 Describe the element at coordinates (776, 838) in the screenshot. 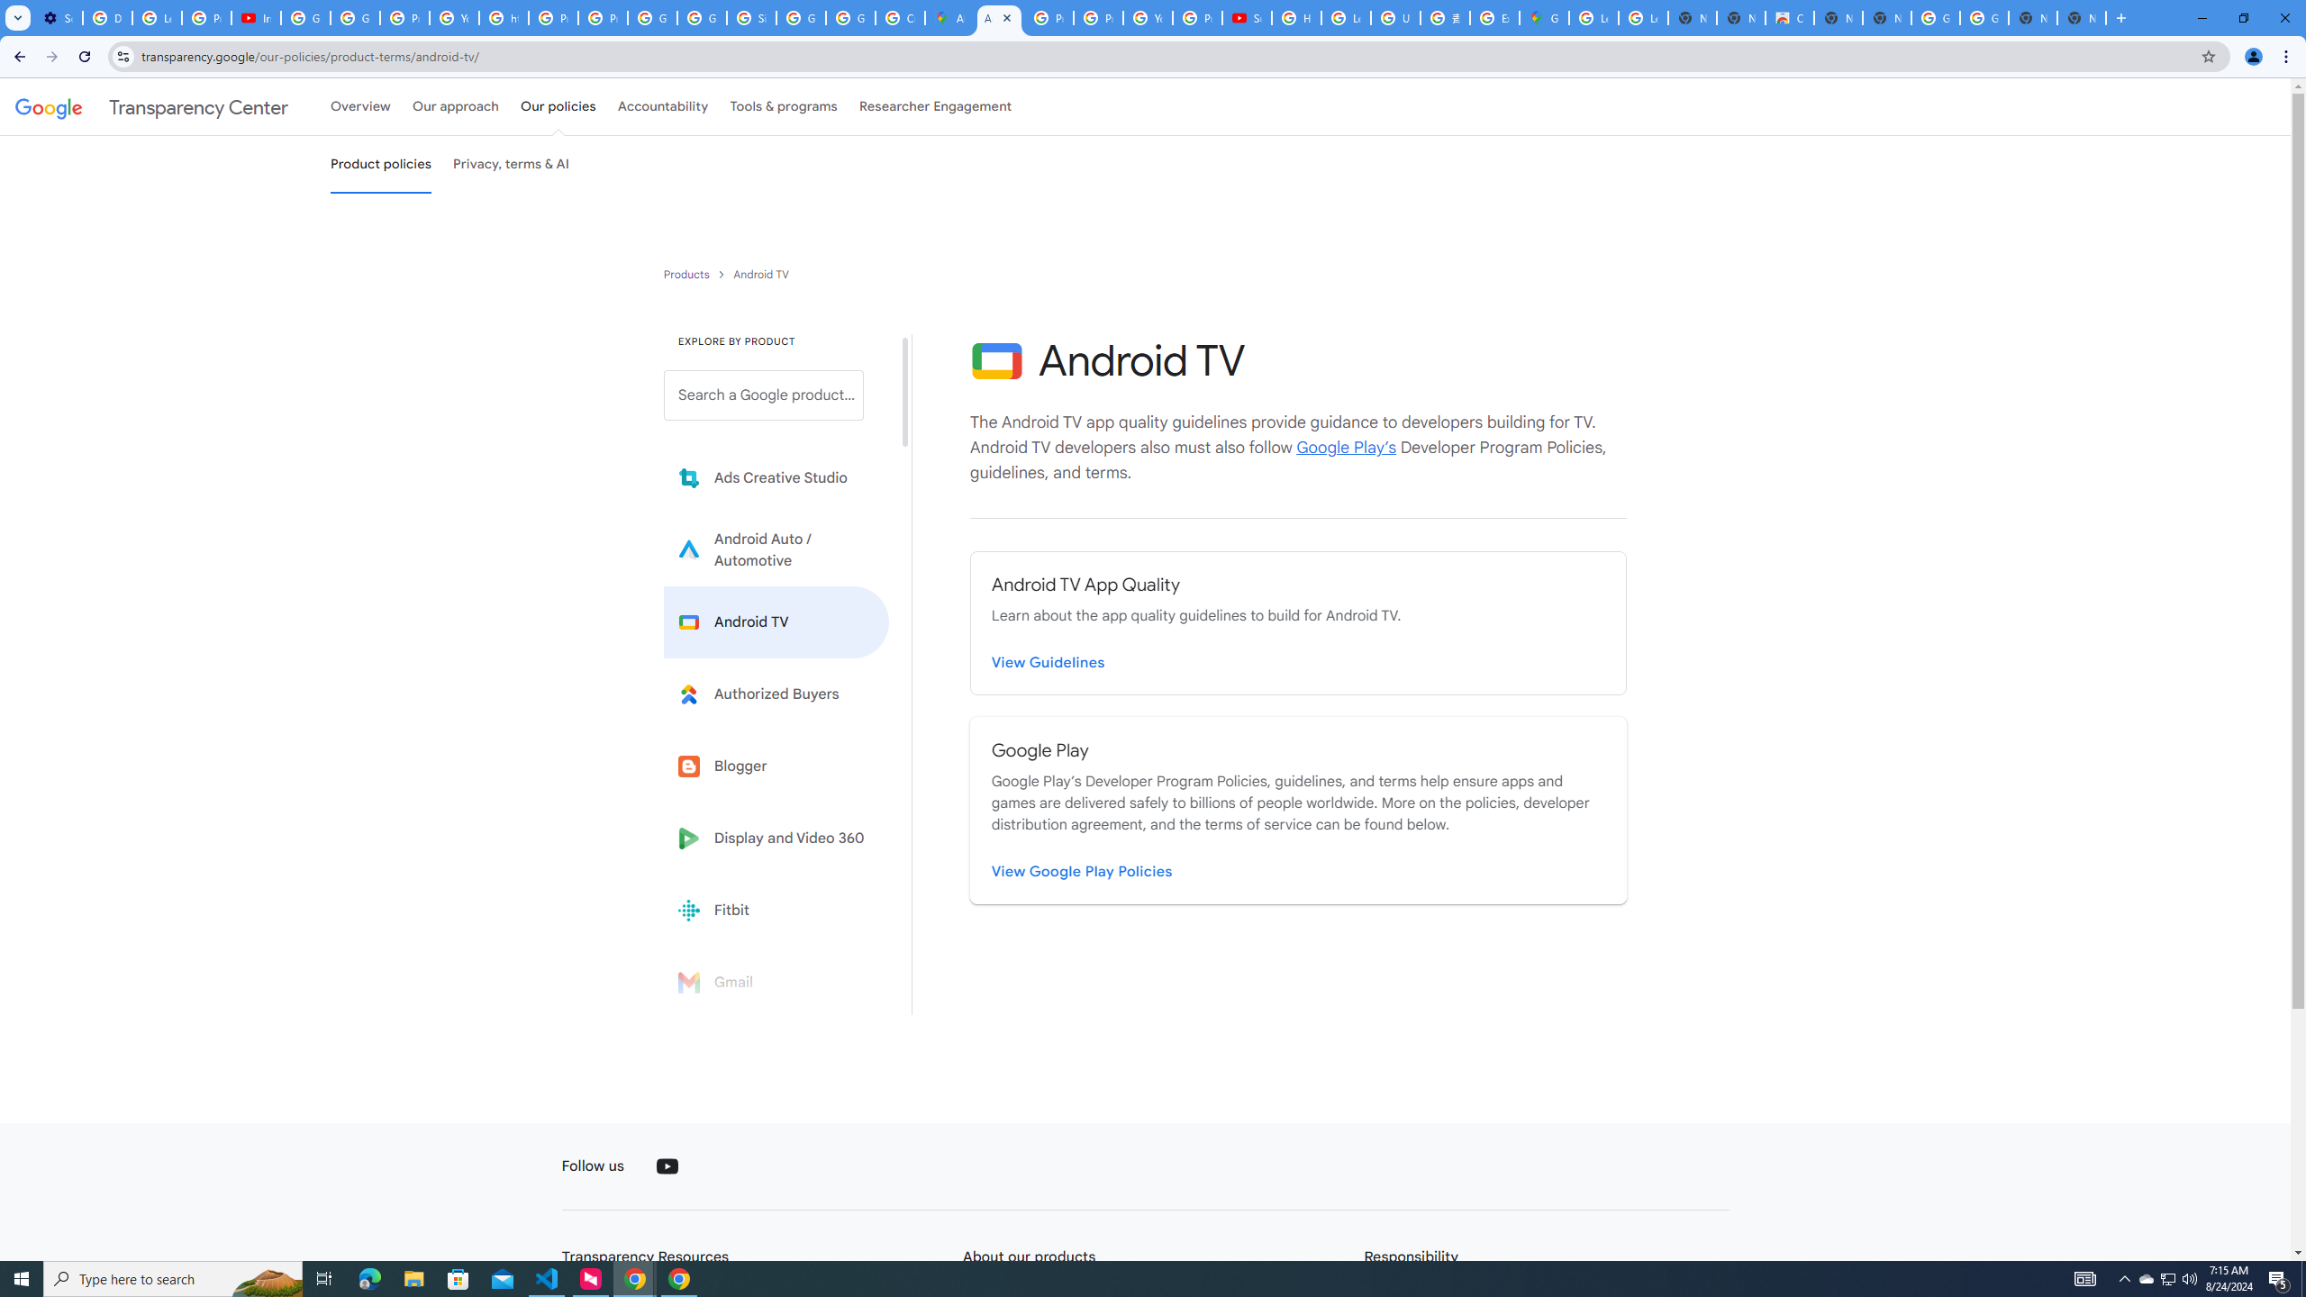

I see `Display and Video 360` at that location.